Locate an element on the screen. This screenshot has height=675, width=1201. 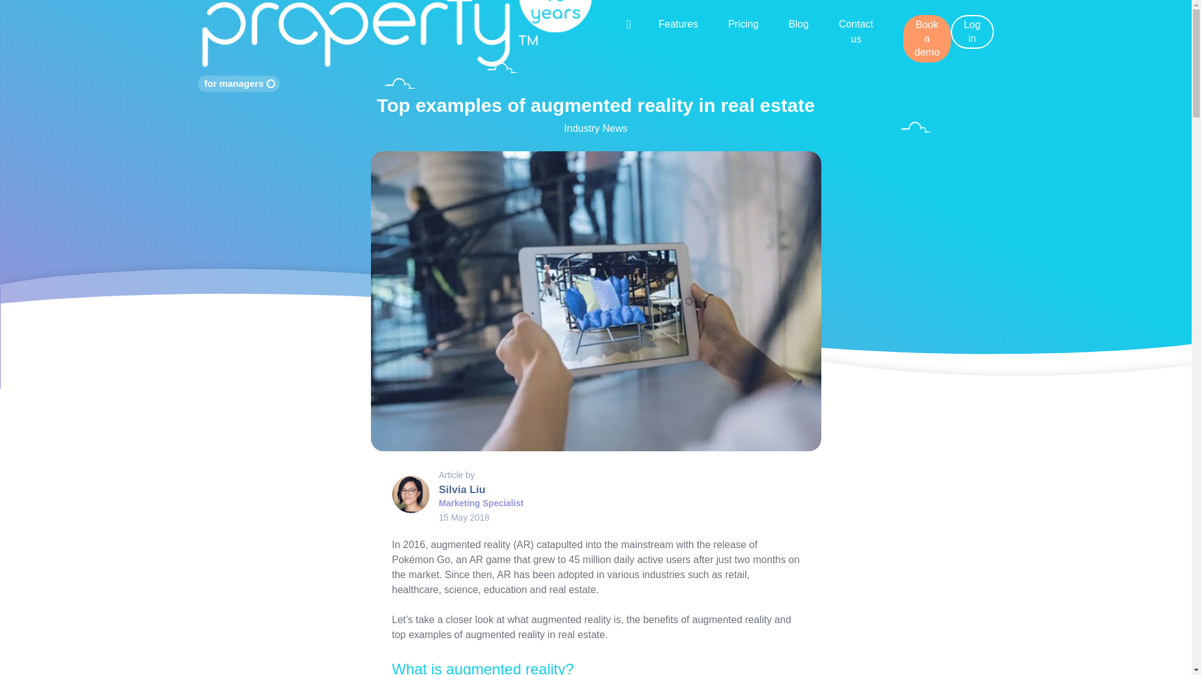
Features is located at coordinates (678, 24).